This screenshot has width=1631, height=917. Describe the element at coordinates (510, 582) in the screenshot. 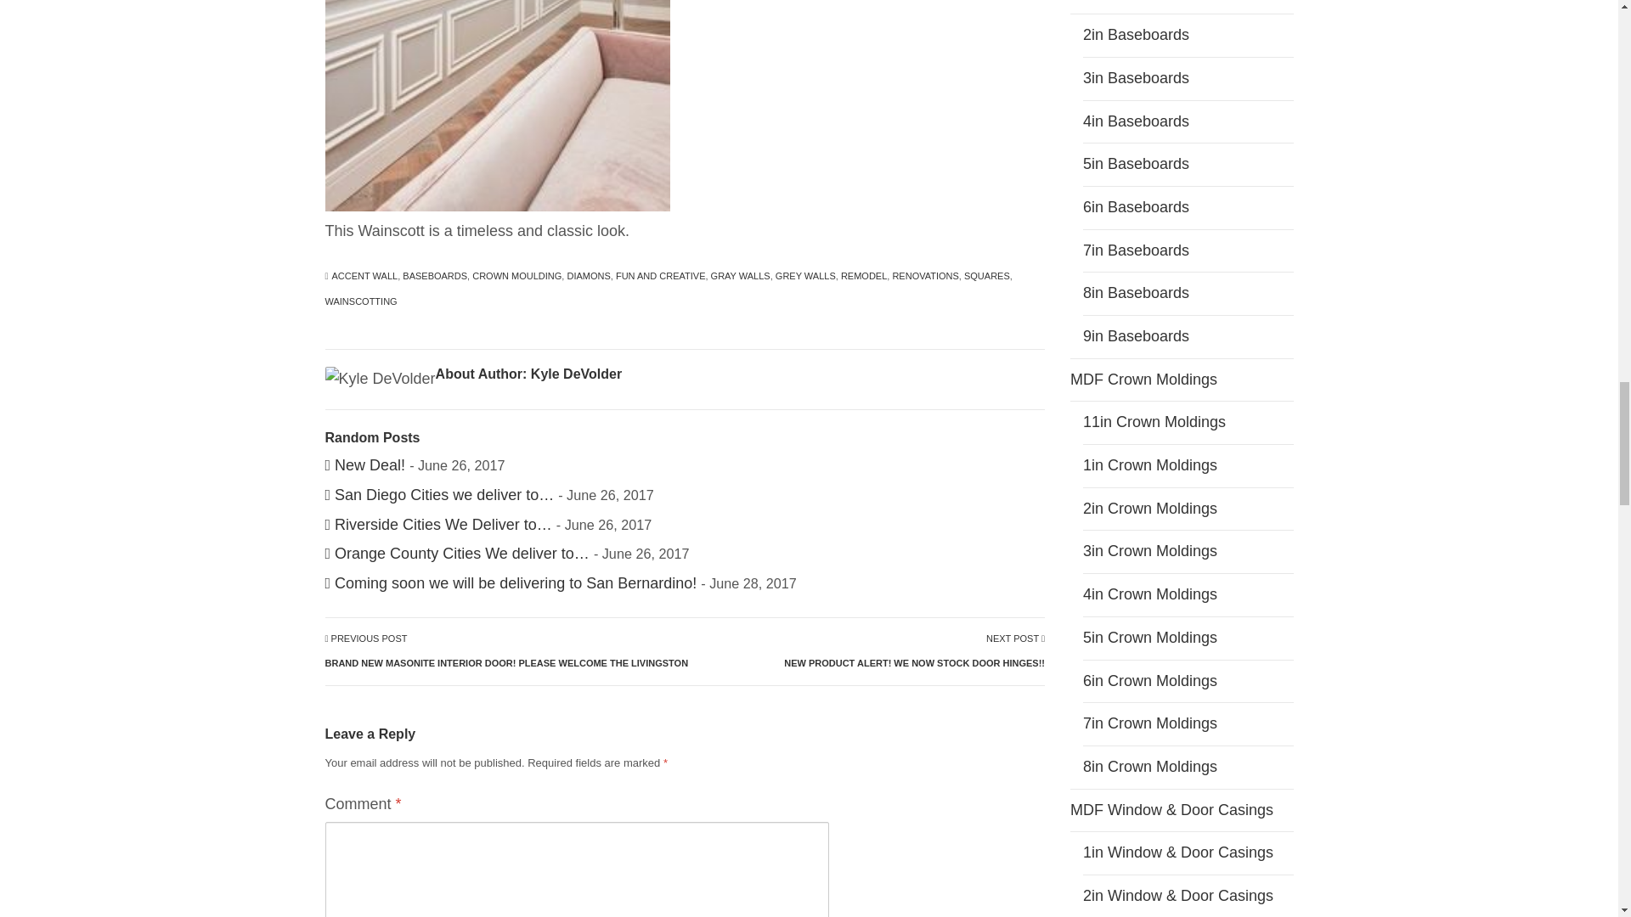

I see `Coming soon we will be delivering to San Bernardino!` at that location.